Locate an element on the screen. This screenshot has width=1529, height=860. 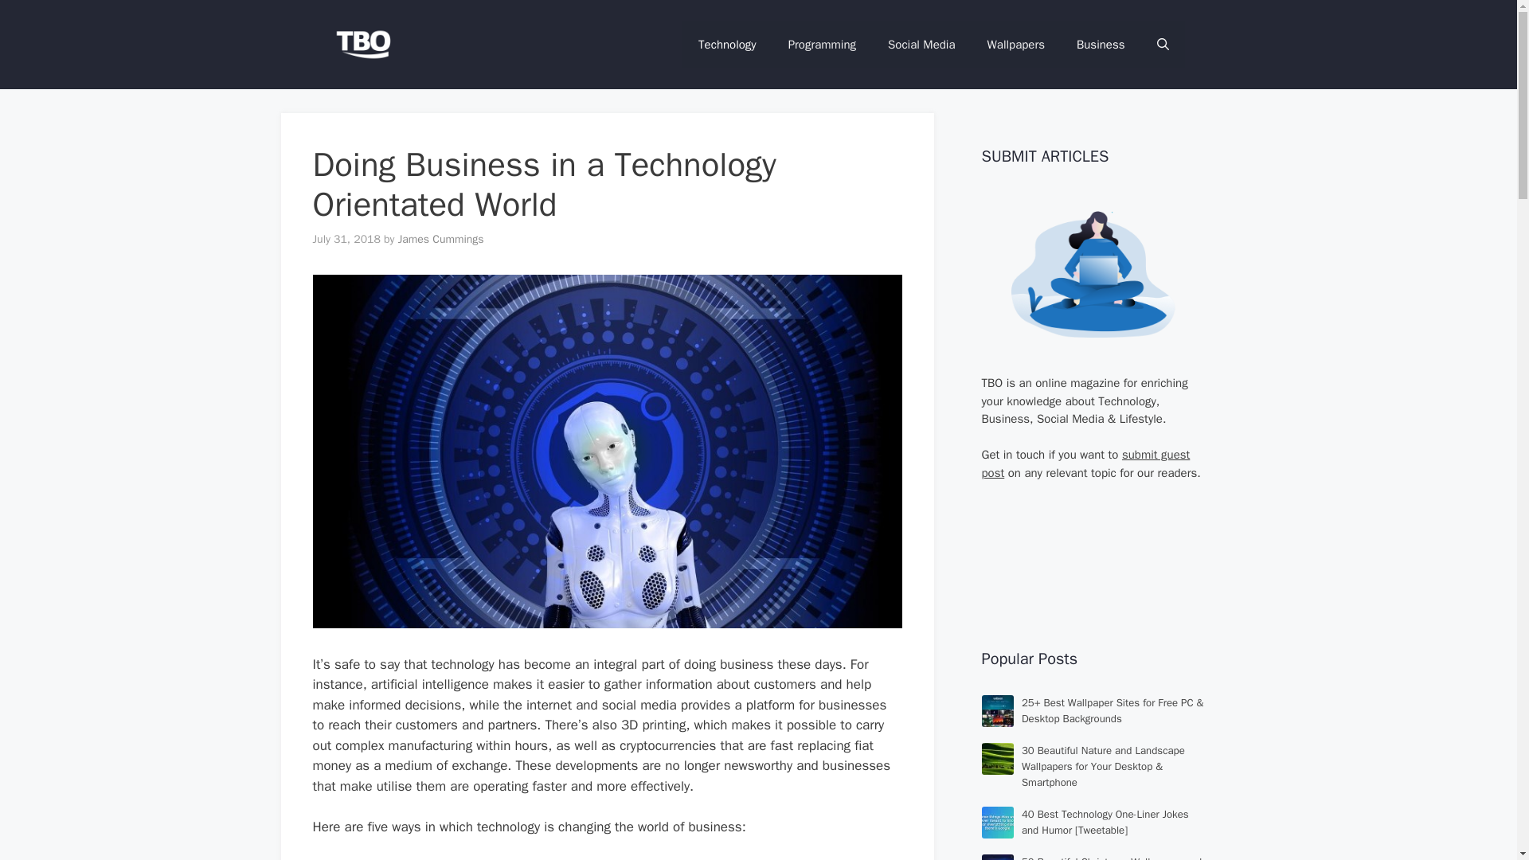
James Cummings is located at coordinates (441, 239).